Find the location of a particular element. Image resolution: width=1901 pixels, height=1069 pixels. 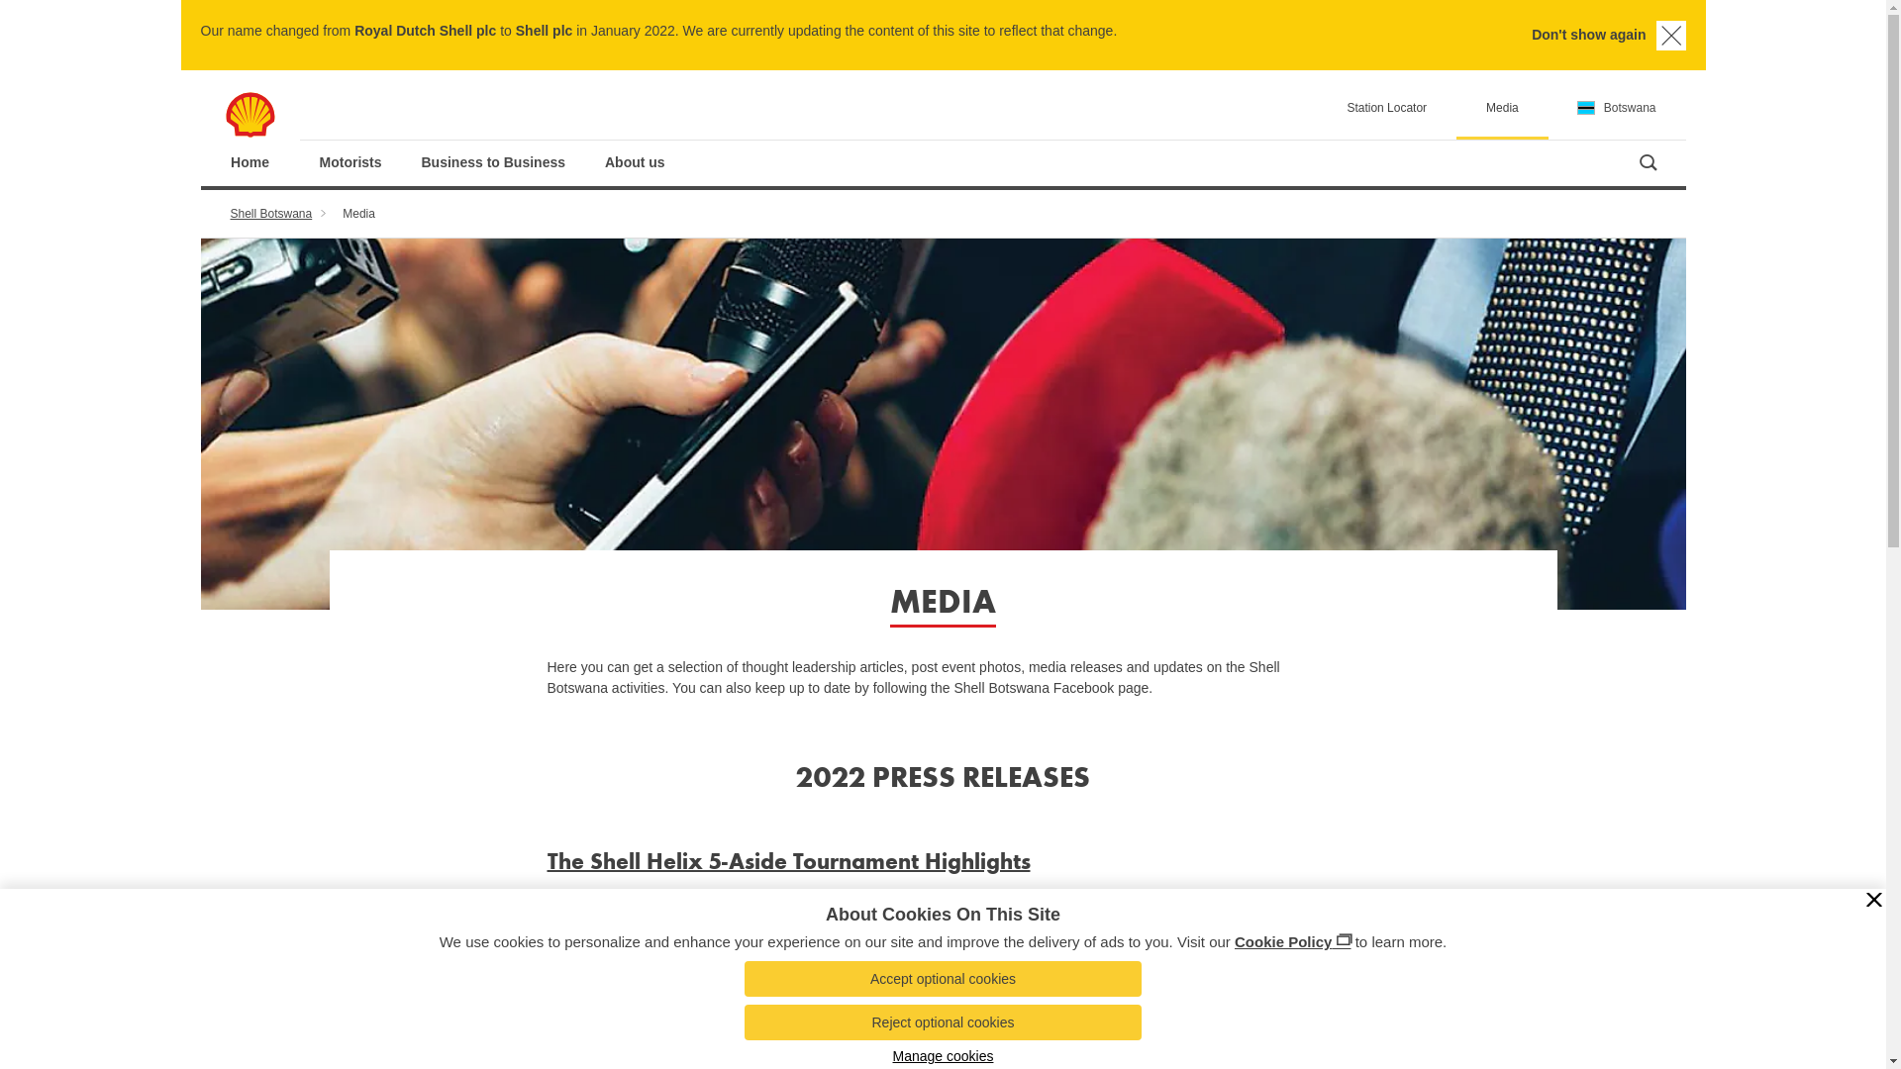

Station Locator is located at coordinates (1386, 105).